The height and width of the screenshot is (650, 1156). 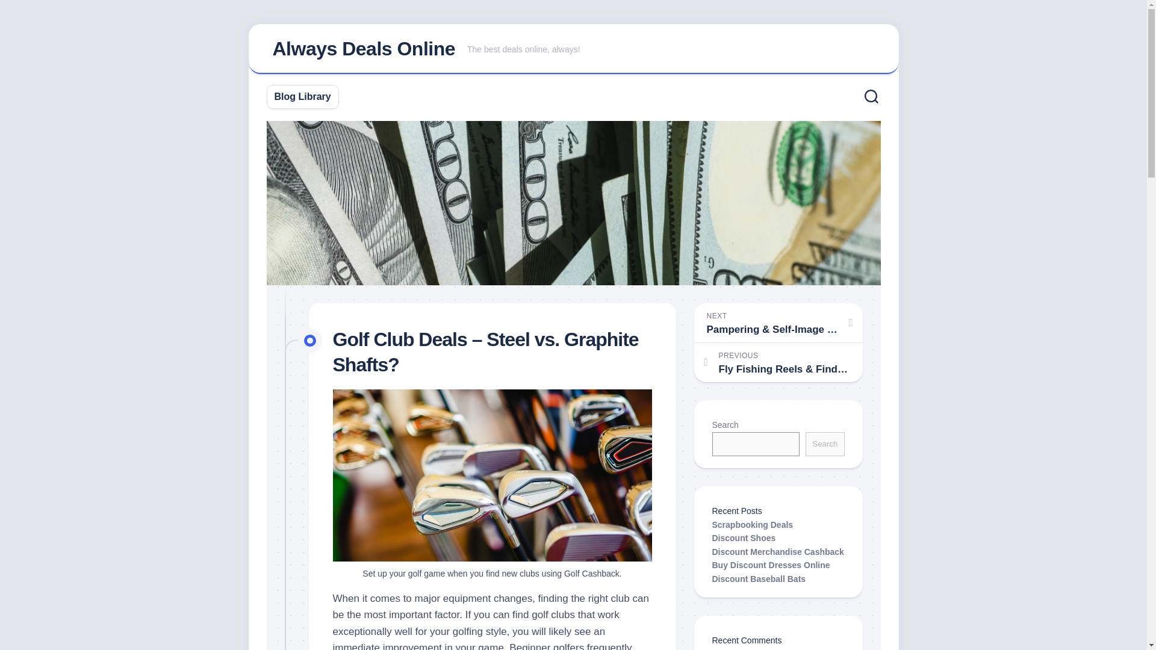 I want to click on Blog Library, so click(x=302, y=96).